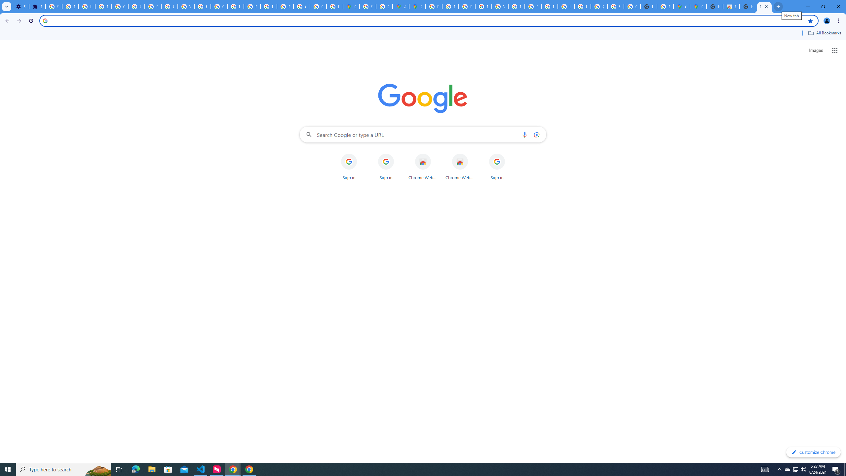  Describe the element at coordinates (235, 7) in the screenshot. I see `Privacy Help Center - Policies Help` at that location.